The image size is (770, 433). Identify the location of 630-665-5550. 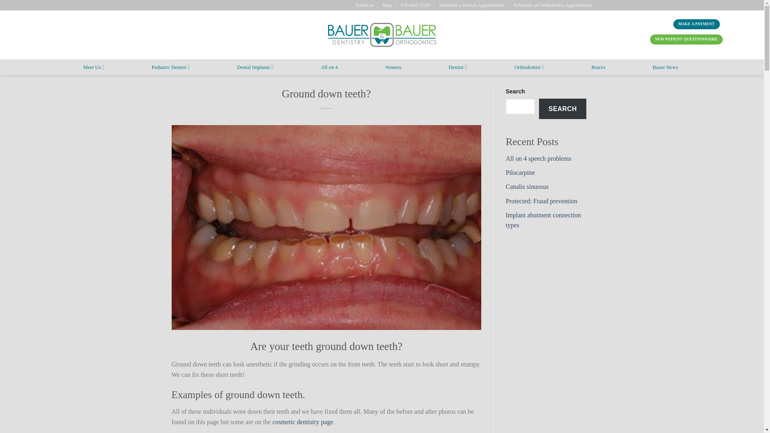
(415, 5).